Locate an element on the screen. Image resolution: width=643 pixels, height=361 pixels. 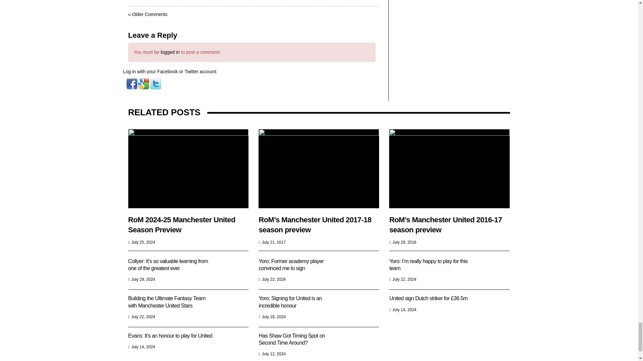
Connect with Google is located at coordinates (144, 84).